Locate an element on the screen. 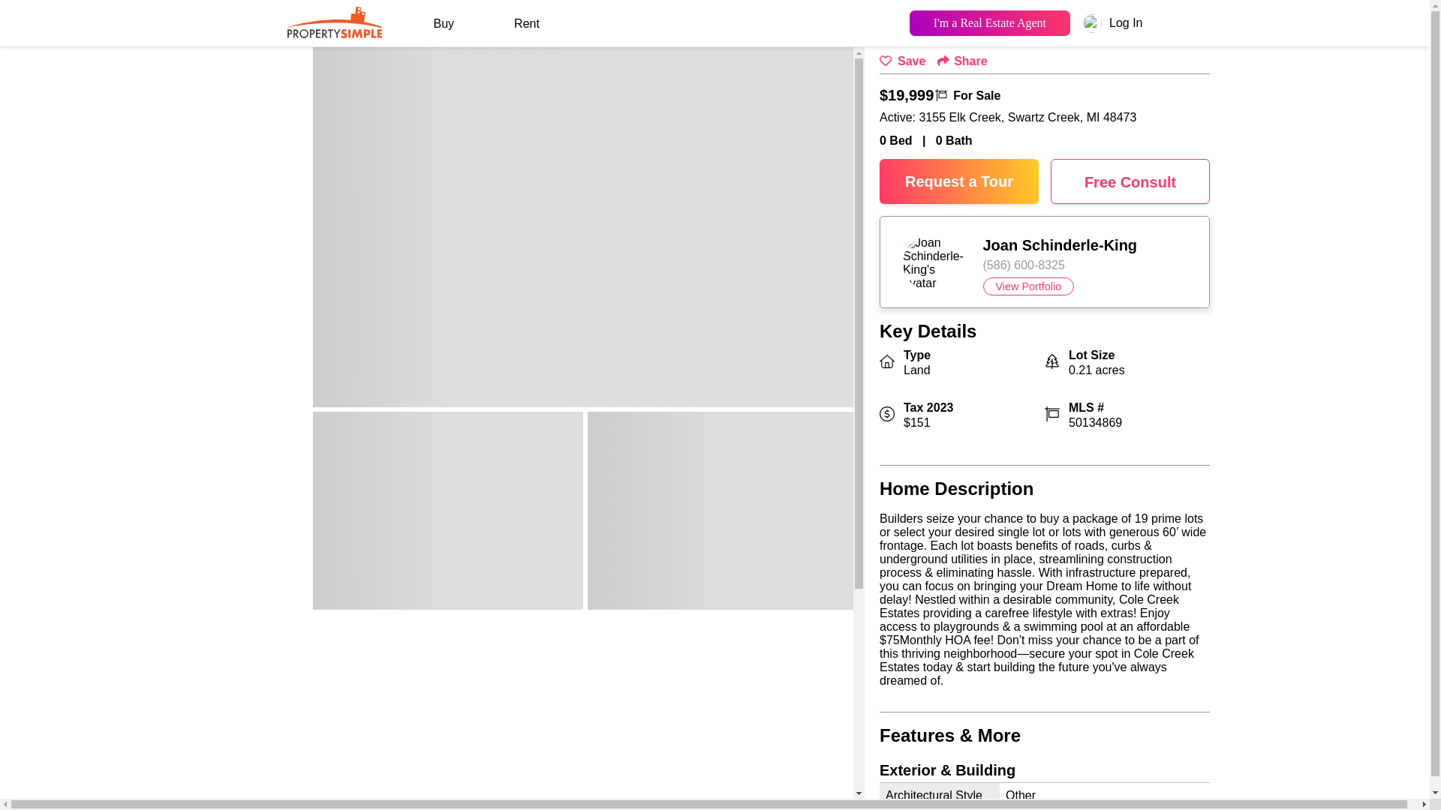 Image resolution: width=1441 pixels, height=810 pixels. Buy is located at coordinates (444, 24).